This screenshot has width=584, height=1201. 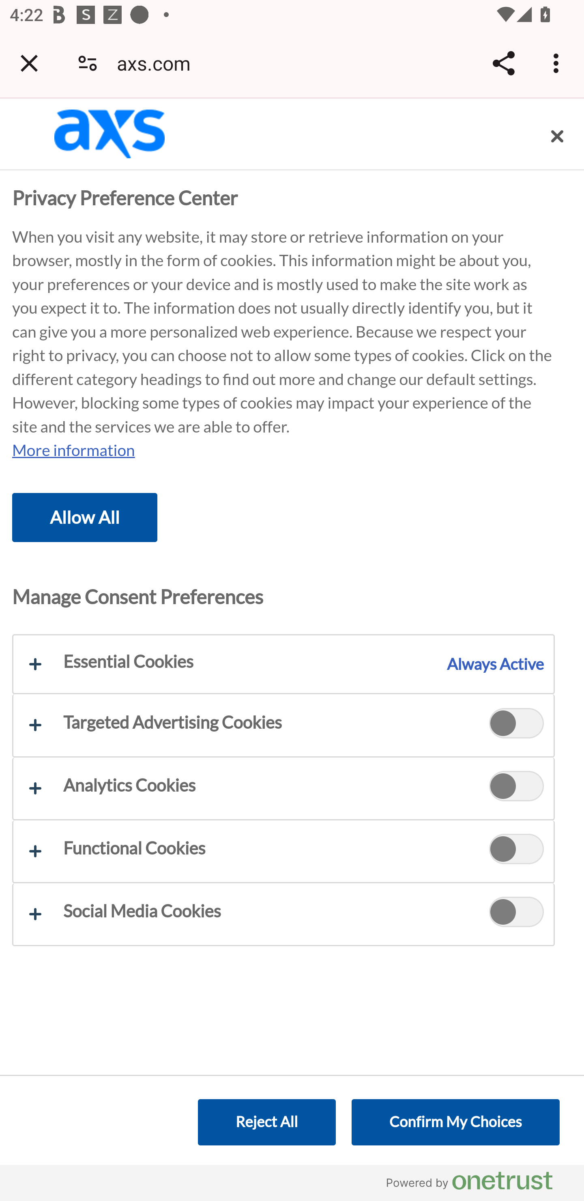 I want to click on Confirm My Choices, so click(x=455, y=1122).